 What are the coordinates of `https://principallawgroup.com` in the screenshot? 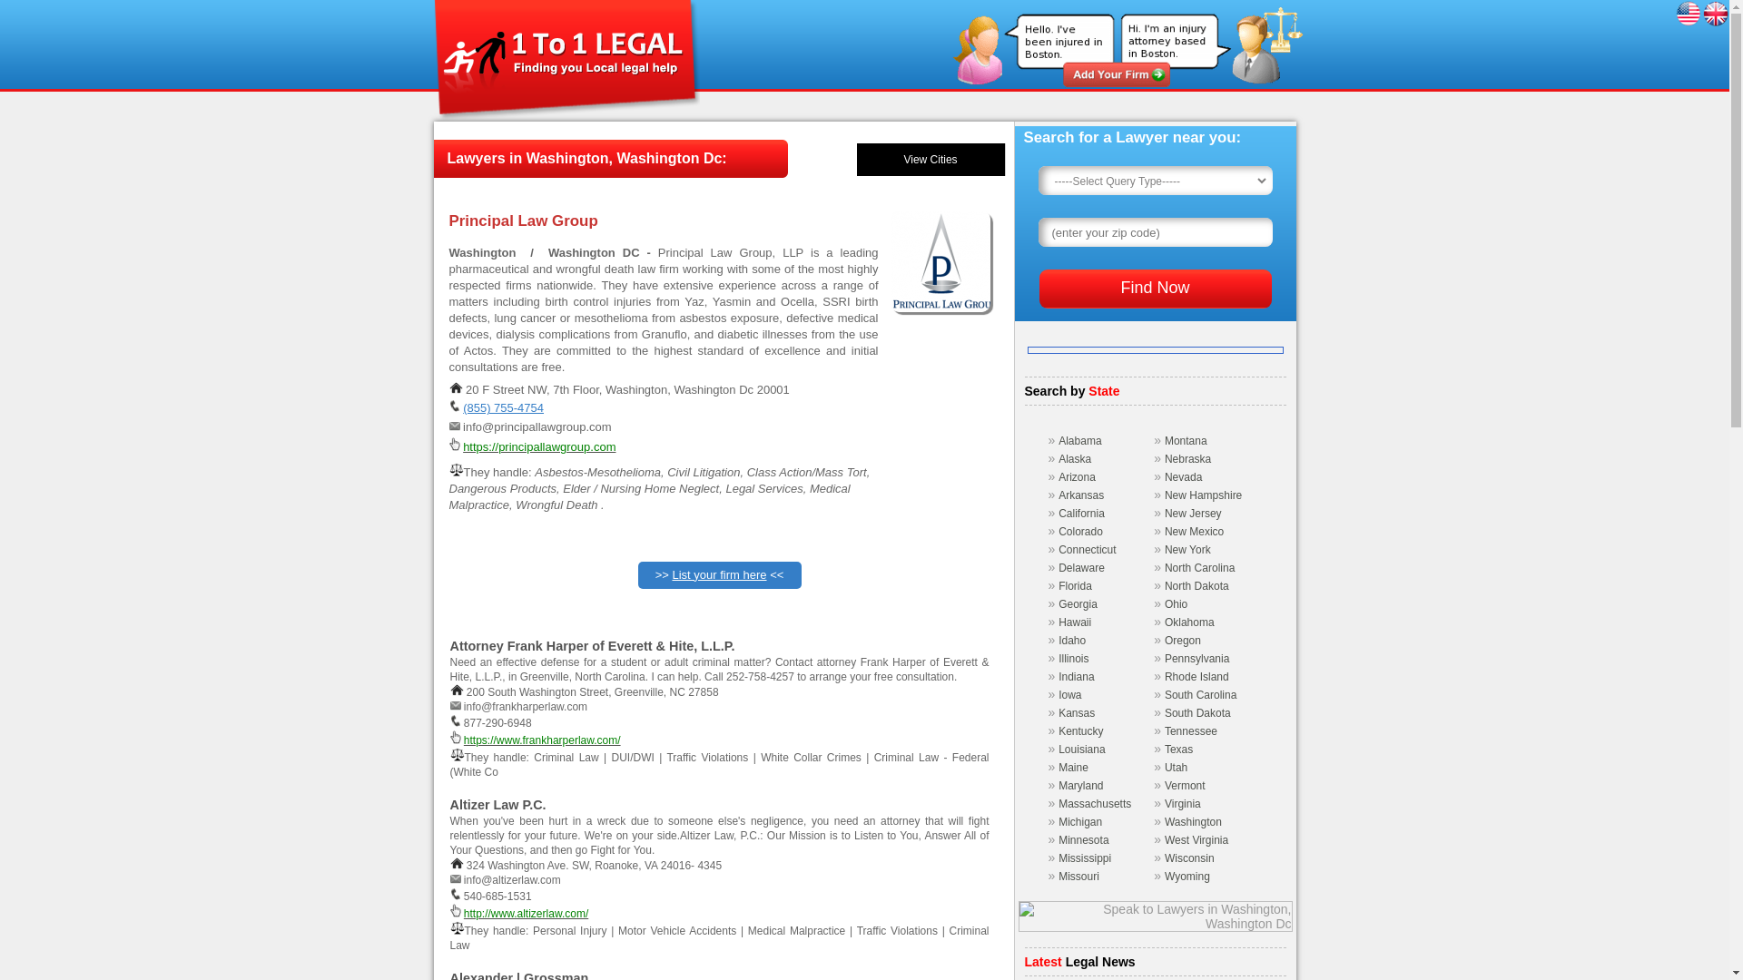 It's located at (539, 446).